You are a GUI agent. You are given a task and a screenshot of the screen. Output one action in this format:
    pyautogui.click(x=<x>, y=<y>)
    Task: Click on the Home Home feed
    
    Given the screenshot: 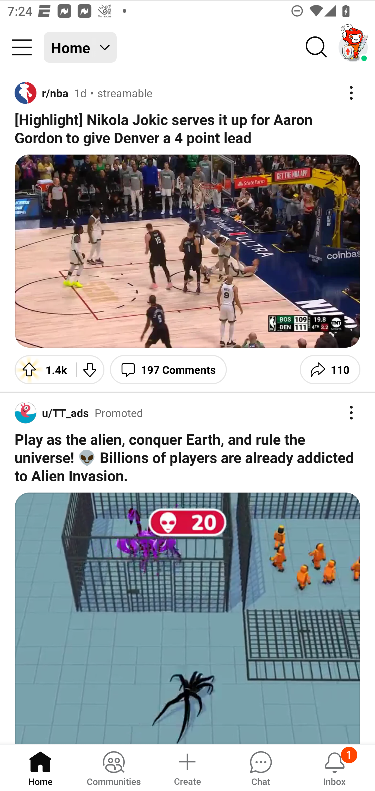 What is the action you would take?
    pyautogui.click(x=80, y=47)
    